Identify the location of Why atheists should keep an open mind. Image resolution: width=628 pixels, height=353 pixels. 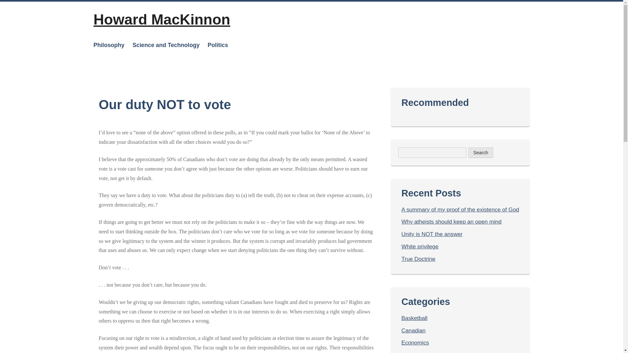
(451, 222).